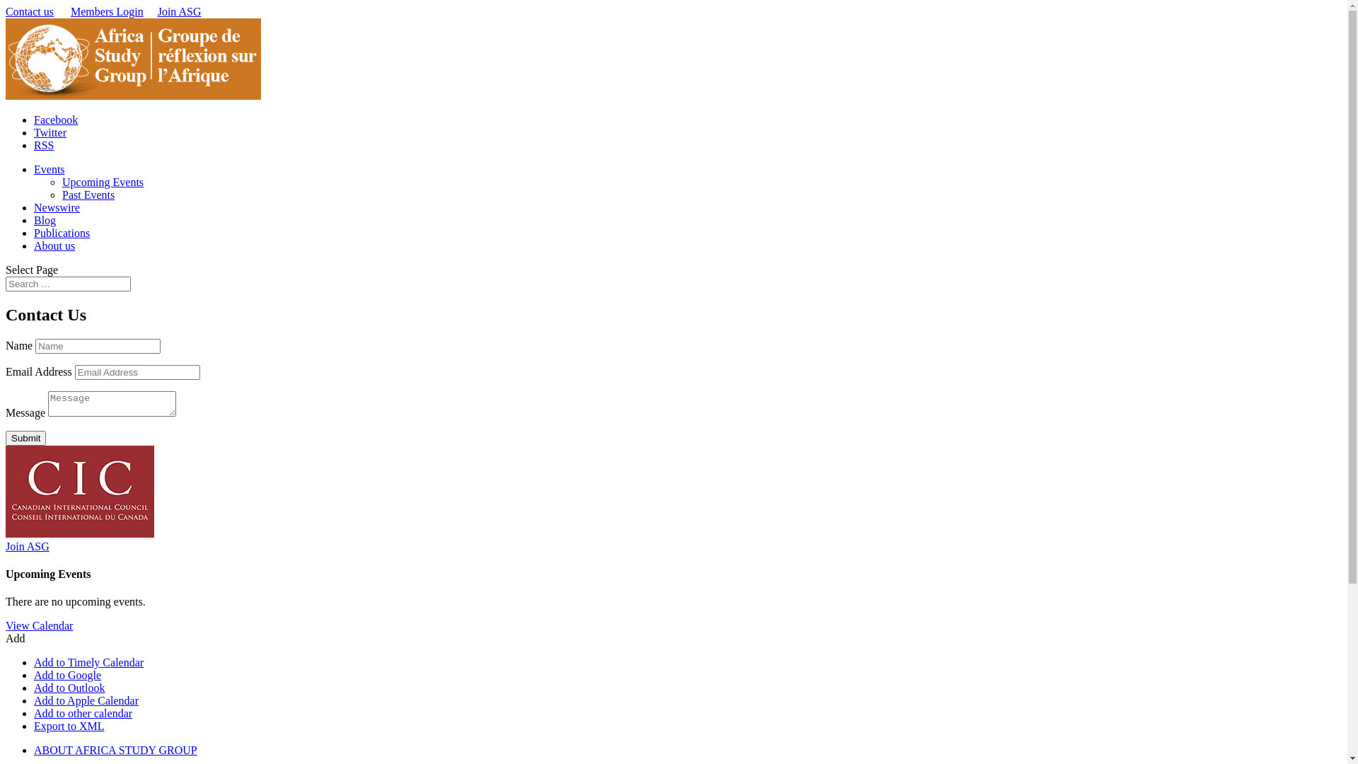 The height and width of the screenshot is (764, 1358). I want to click on Blog, so click(45, 221).